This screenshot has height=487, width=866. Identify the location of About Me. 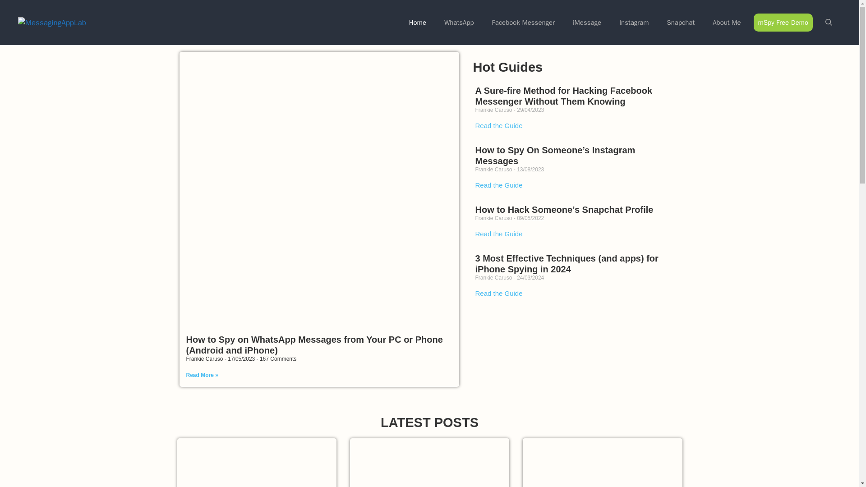
(726, 23).